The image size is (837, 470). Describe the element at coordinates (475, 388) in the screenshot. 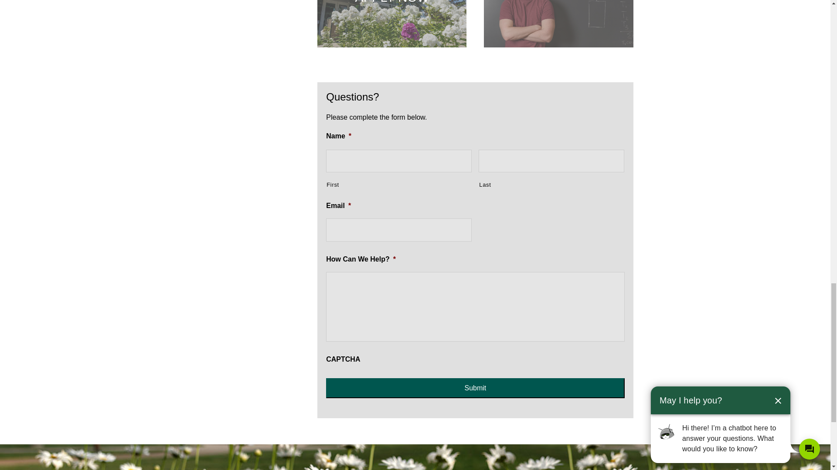

I see `Submit` at that location.